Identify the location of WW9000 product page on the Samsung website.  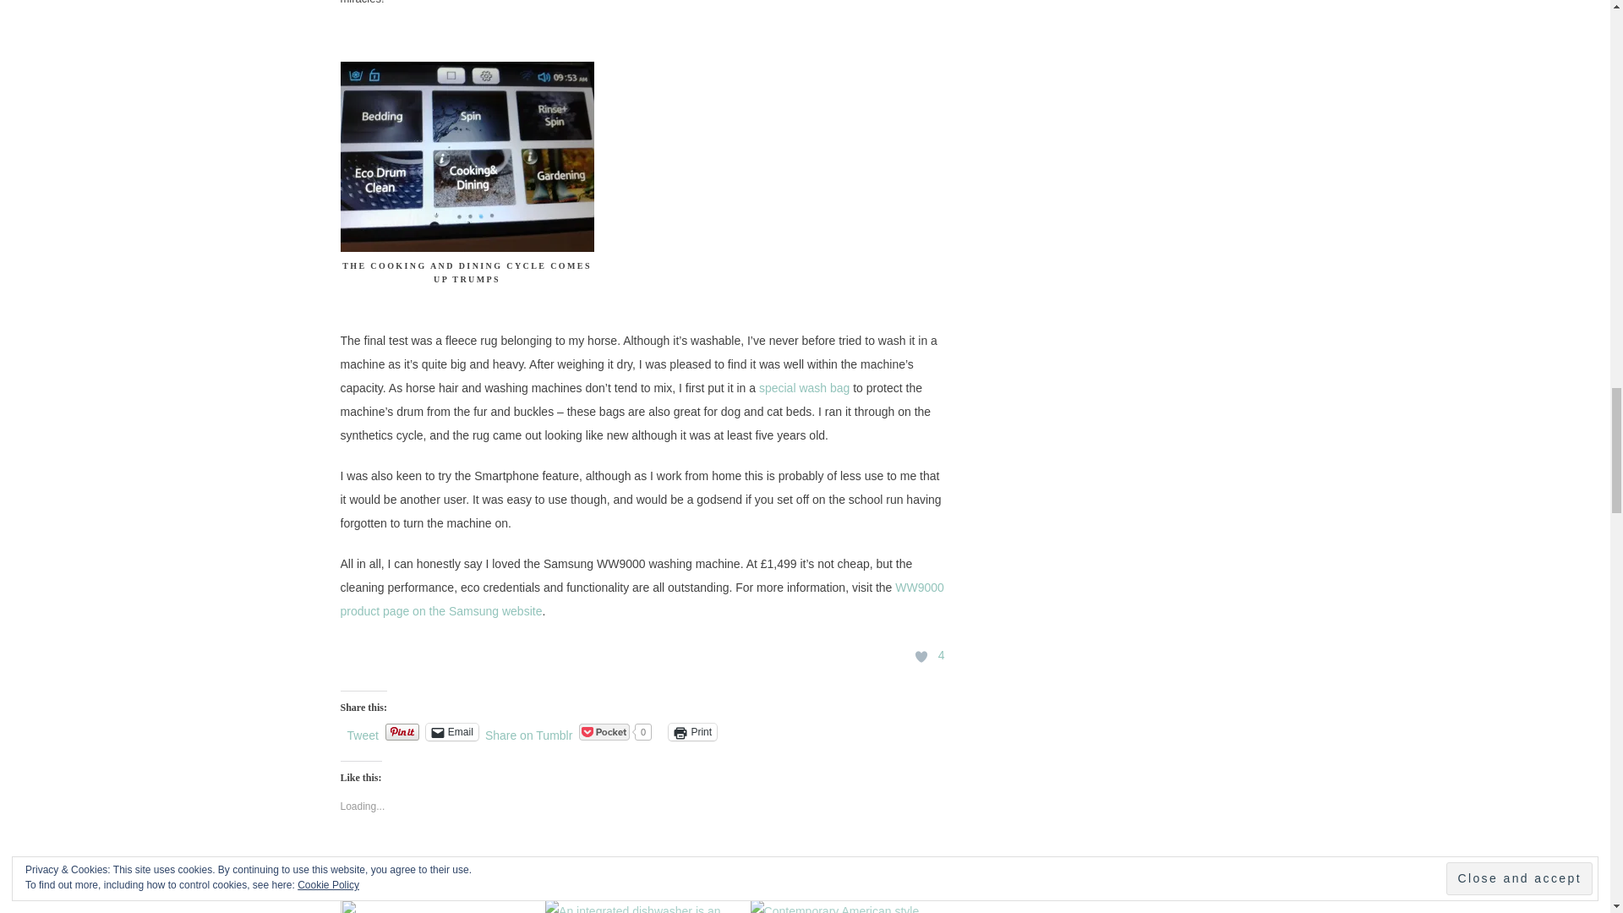
(641, 599).